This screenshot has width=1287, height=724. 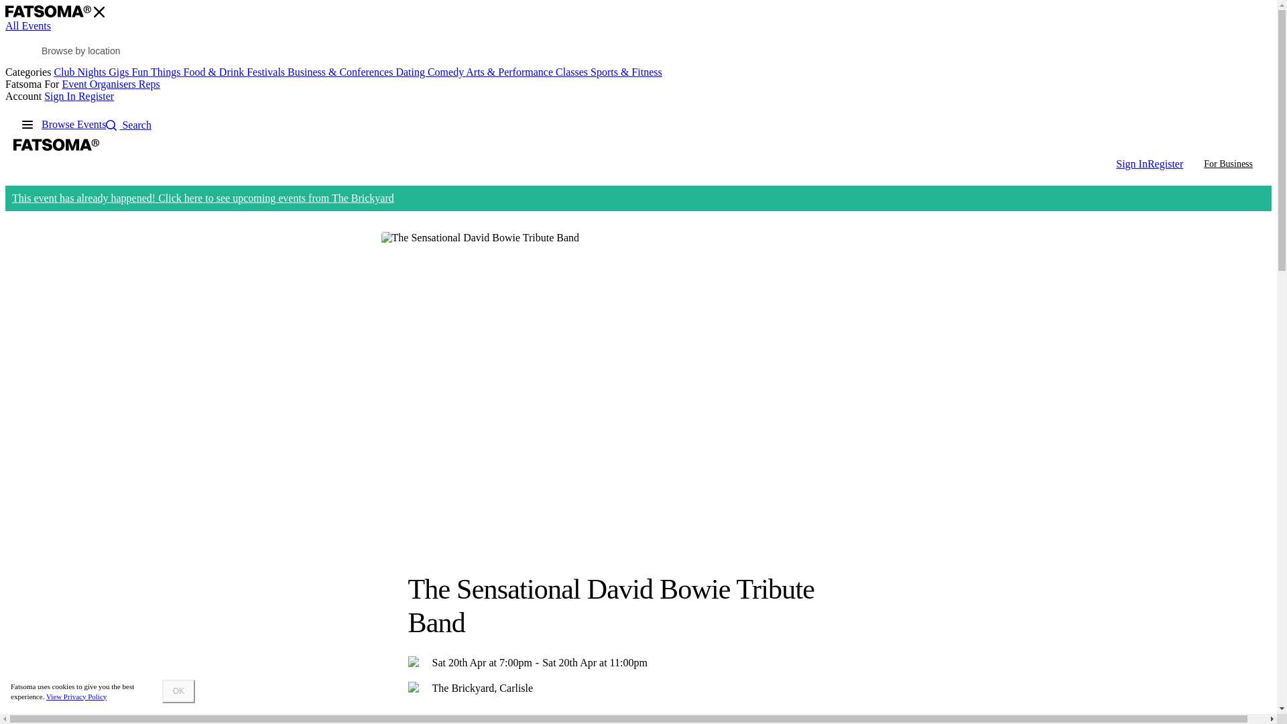 What do you see at coordinates (573, 72) in the screenshot?
I see `Classes` at bounding box center [573, 72].